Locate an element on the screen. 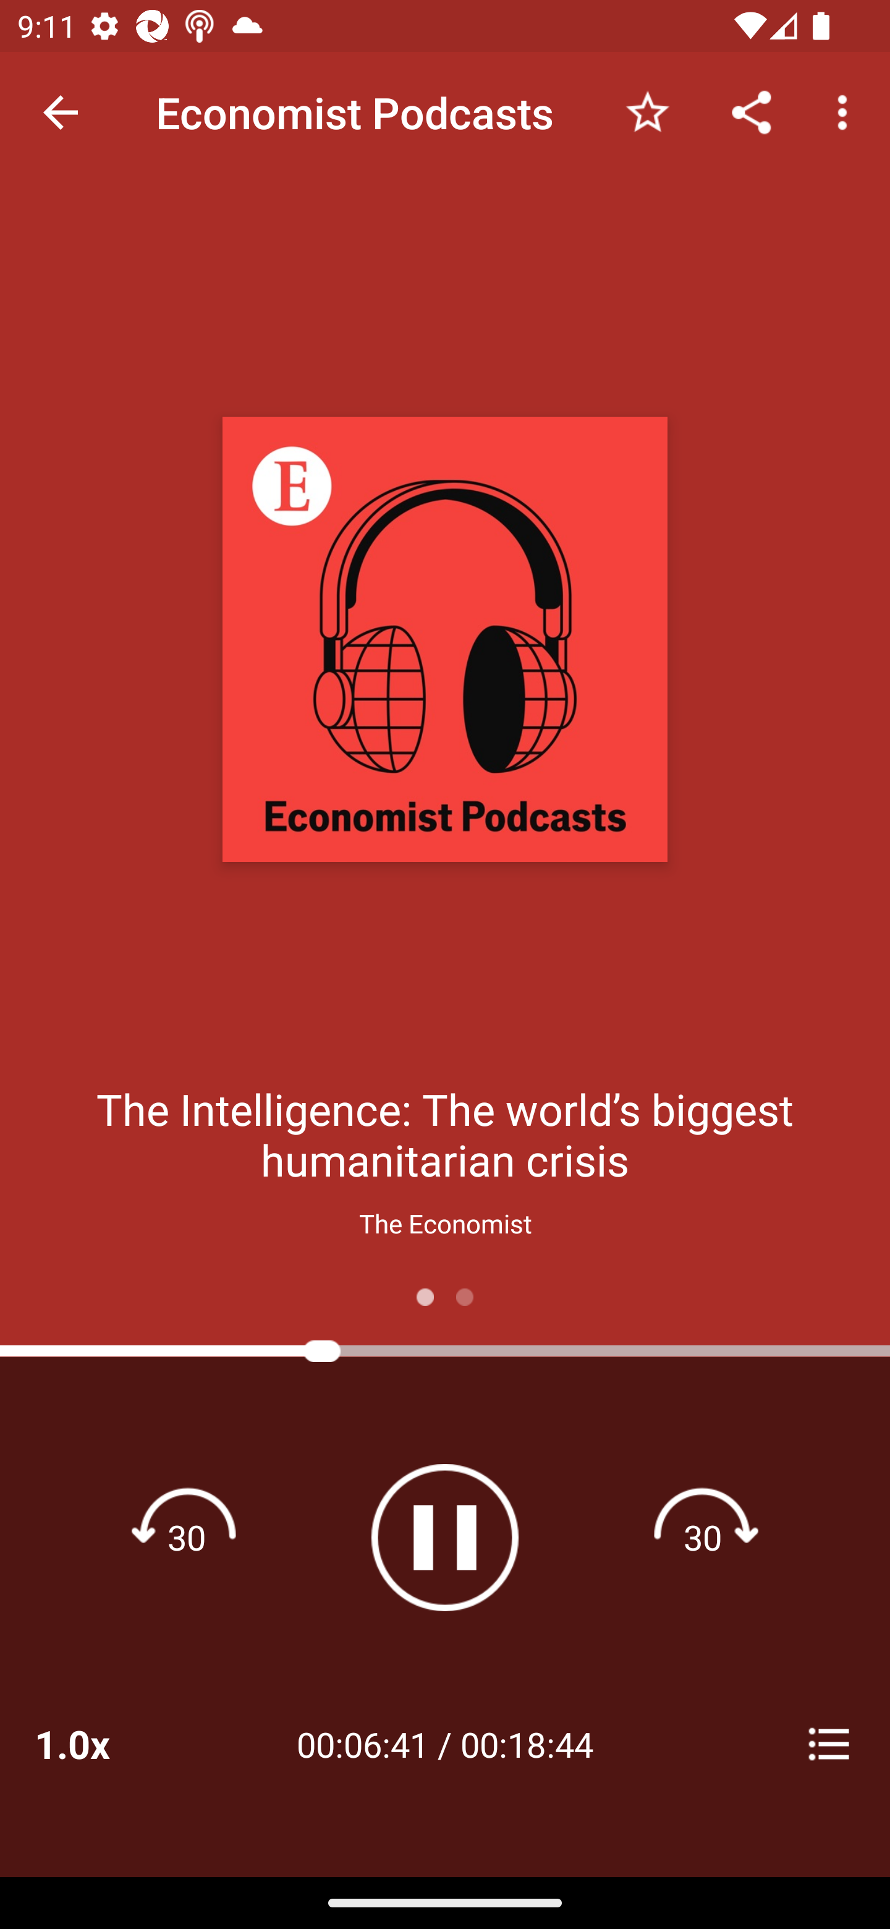  More options is located at coordinates (847, 111).